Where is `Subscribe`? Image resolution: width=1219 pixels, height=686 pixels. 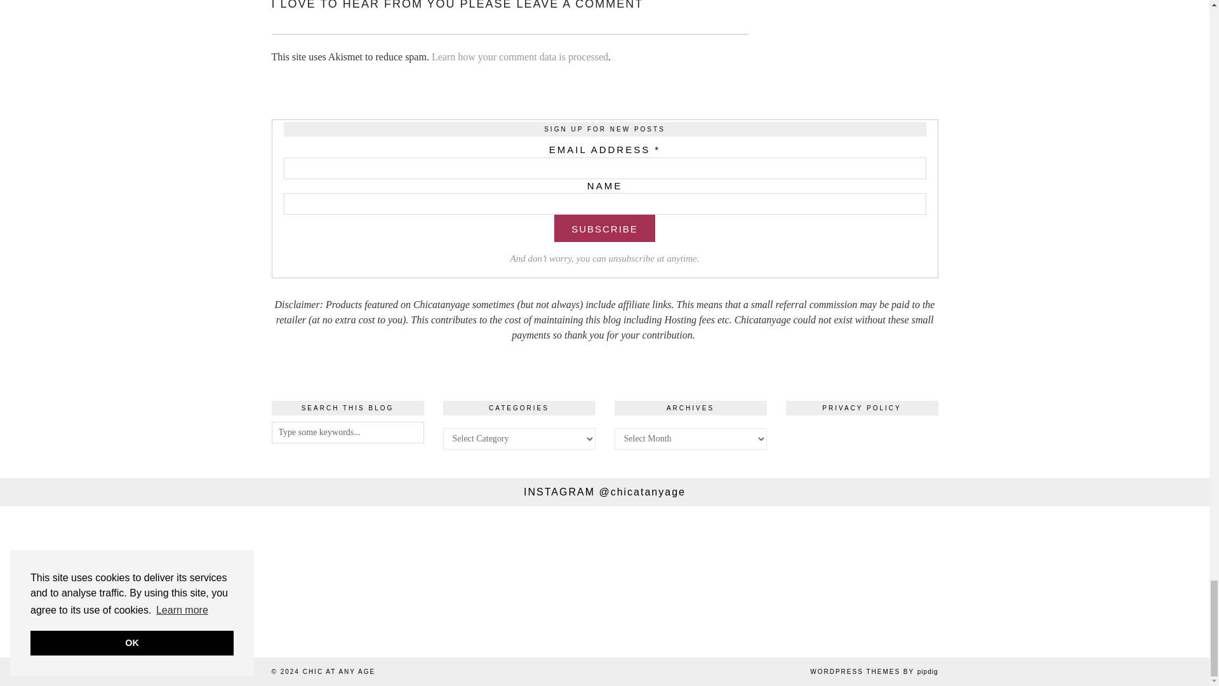 Subscribe is located at coordinates (604, 229).